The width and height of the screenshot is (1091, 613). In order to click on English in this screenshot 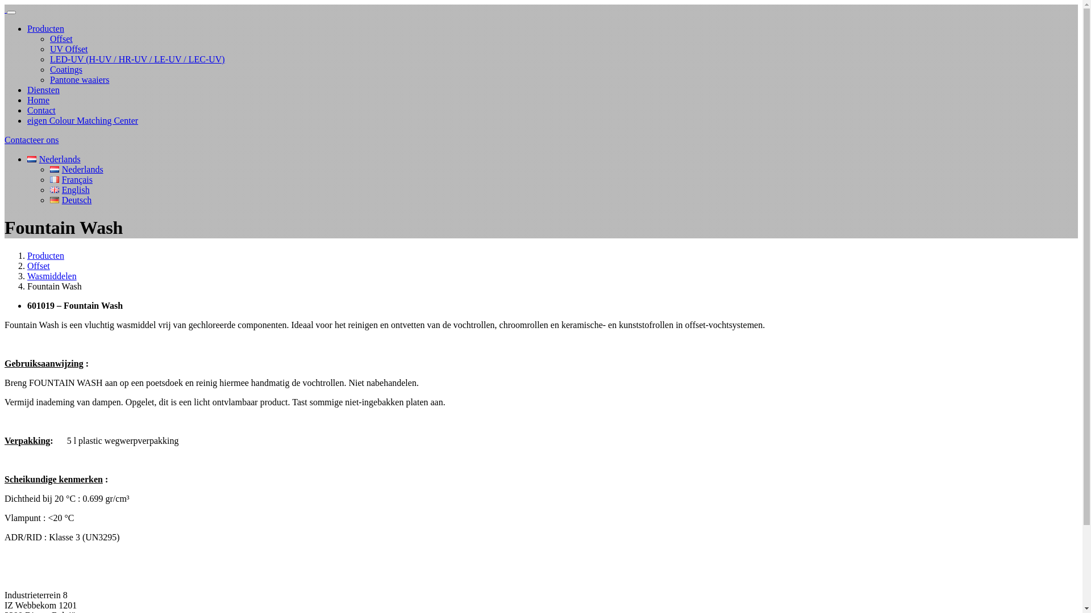, I will do `click(70, 190)`.